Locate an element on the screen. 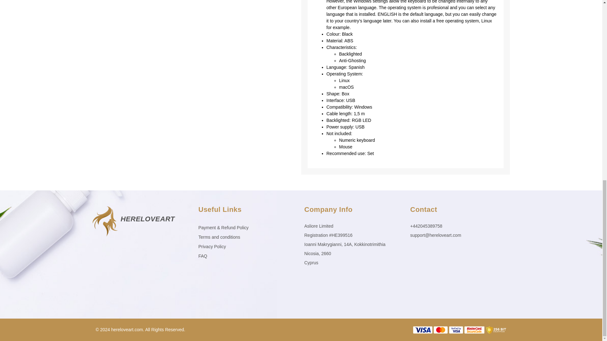 The height and width of the screenshot is (341, 607). Privacy Policy is located at coordinates (248, 246).